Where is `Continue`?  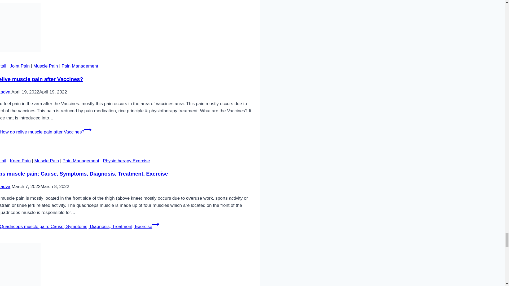
Continue is located at coordinates (88, 130).